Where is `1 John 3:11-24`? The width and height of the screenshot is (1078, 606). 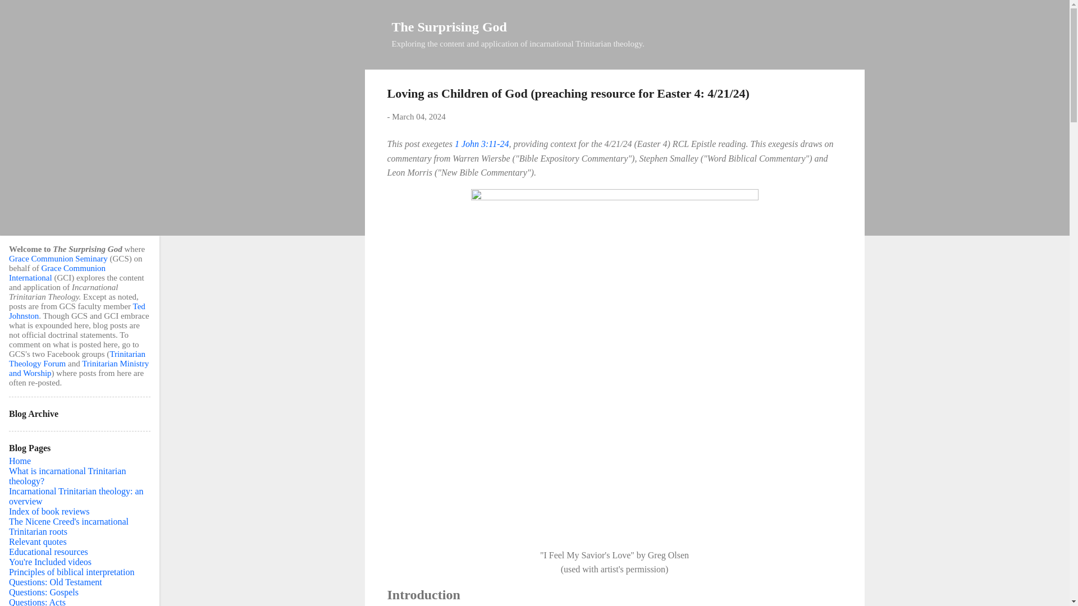
1 John 3:11-24 is located at coordinates (482, 144).